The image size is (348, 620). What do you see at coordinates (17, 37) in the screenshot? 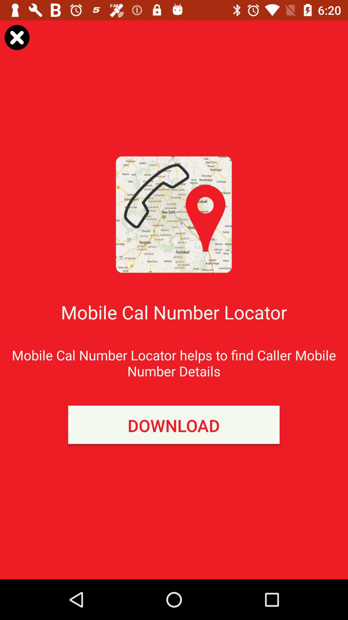
I see `select item at the top left corner` at bounding box center [17, 37].